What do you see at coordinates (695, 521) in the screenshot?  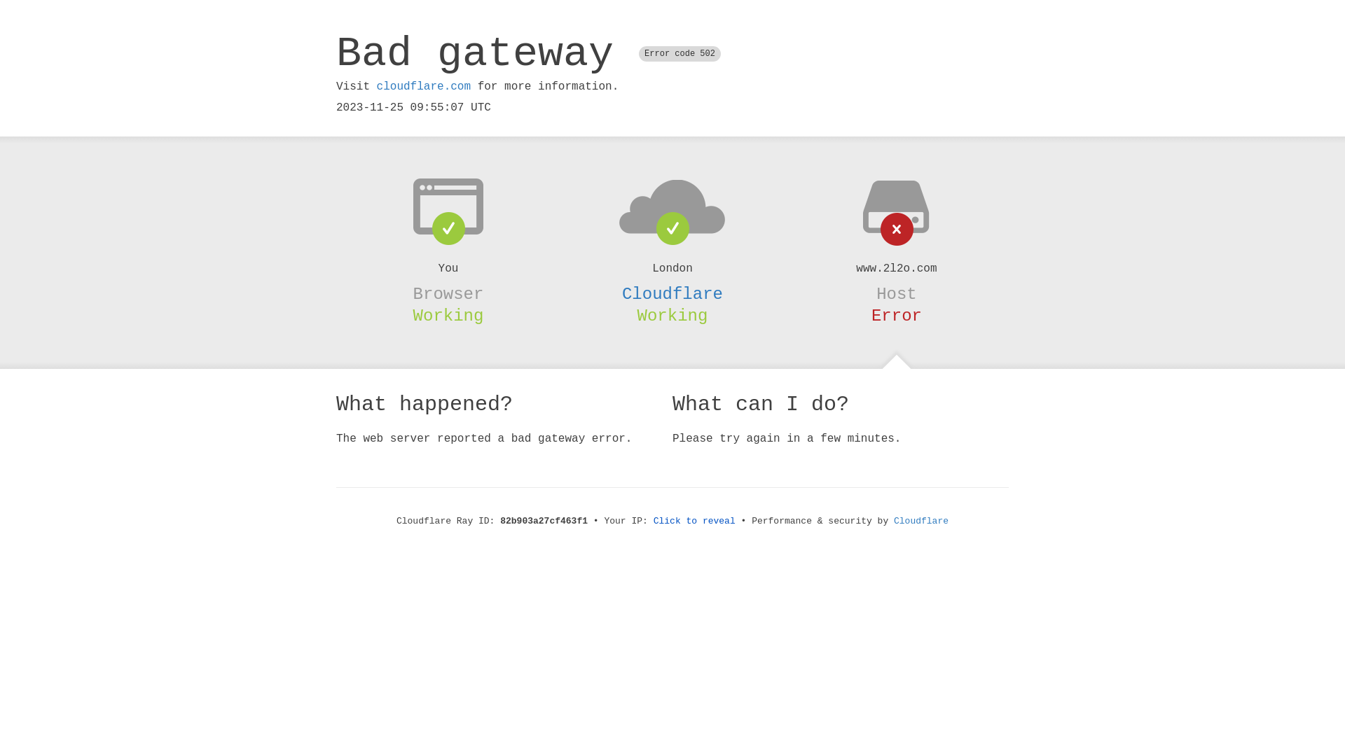 I see `Click to reveal` at bounding box center [695, 521].